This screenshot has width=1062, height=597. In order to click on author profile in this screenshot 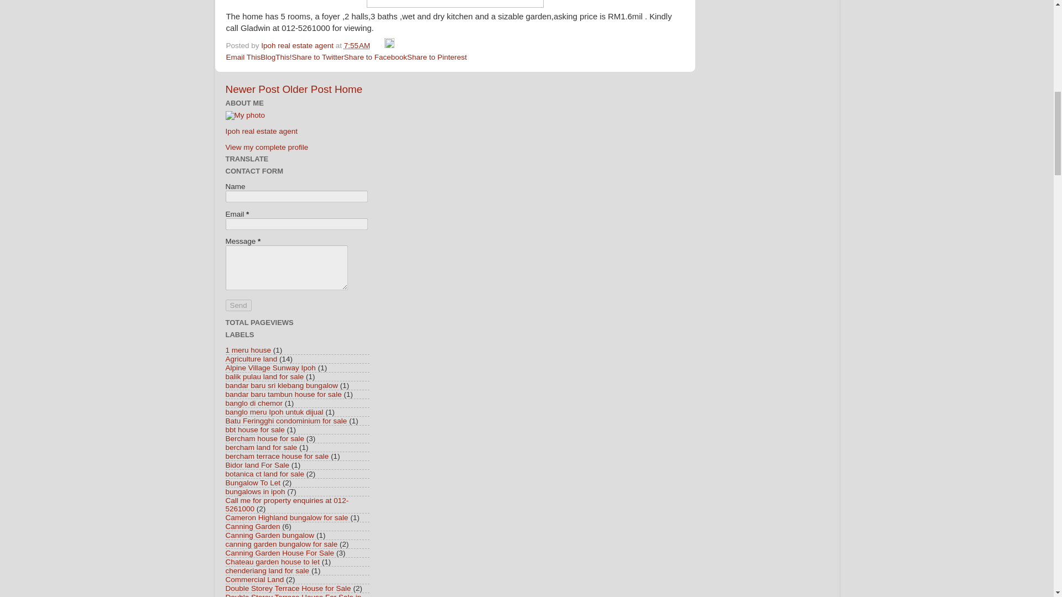, I will do `click(298, 45)`.